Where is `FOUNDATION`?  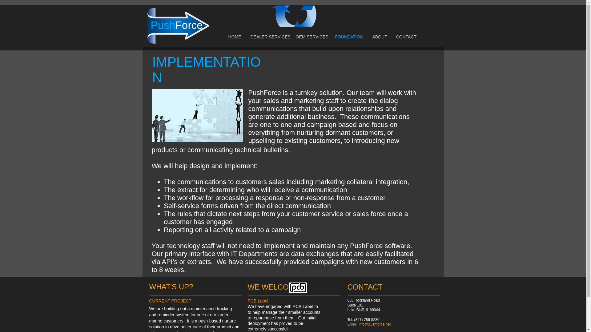 FOUNDATION is located at coordinates (349, 37).